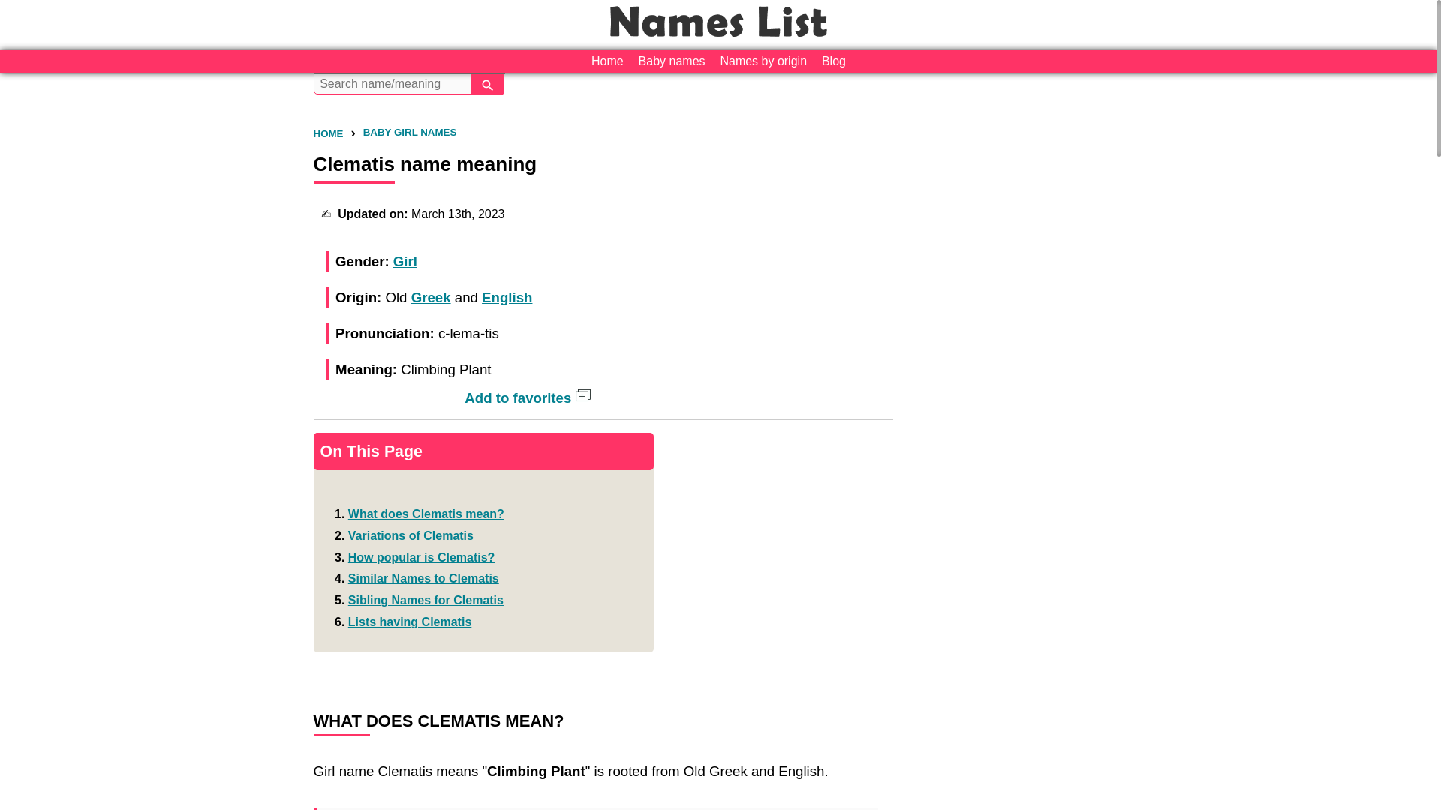  What do you see at coordinates (411, 535) in the screenshot?
I see `Variations of Clematis` at bounding box center [411, 535].